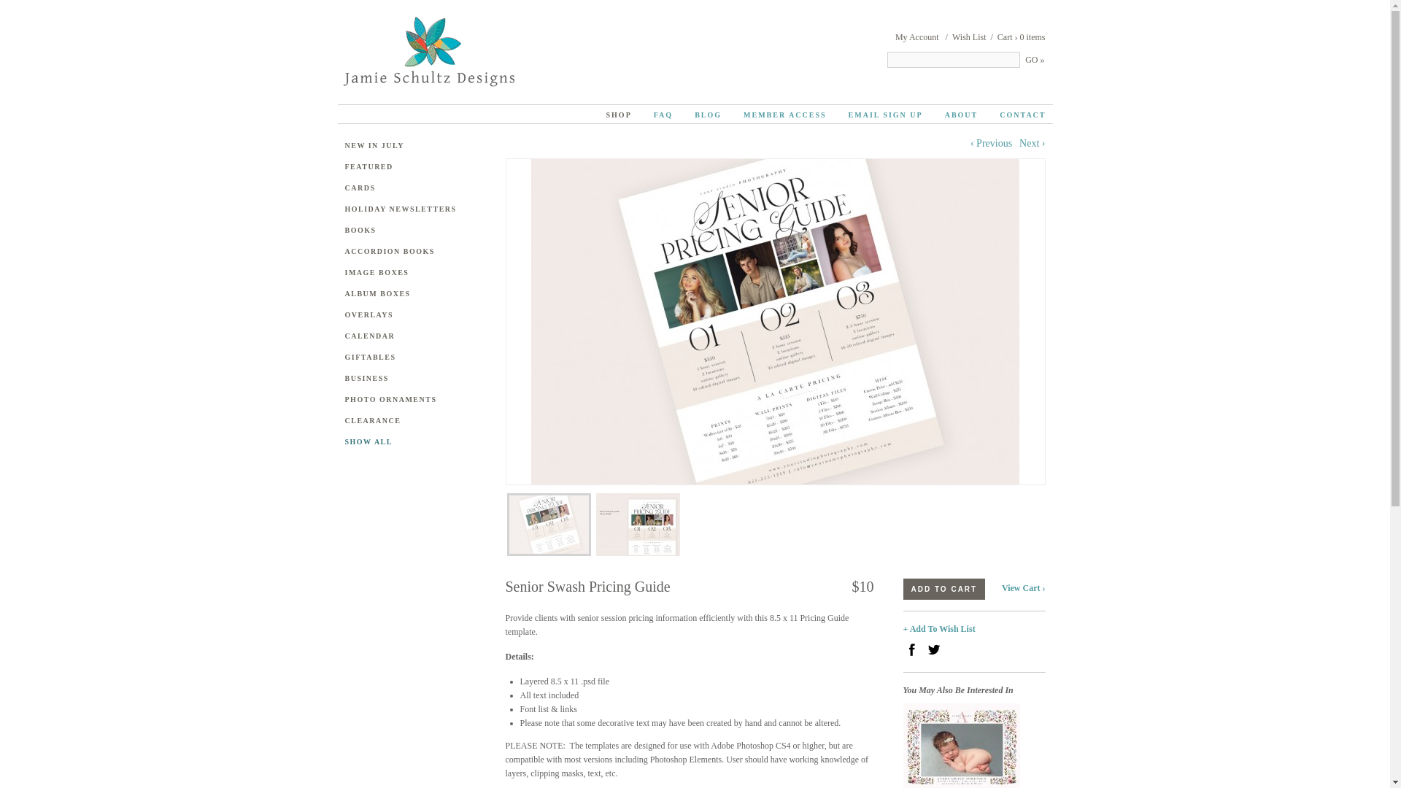  What do you see at coordinates (414, 146) in the screenshot?
I see `NEW IN JULY` at bounding box center [414, 146].